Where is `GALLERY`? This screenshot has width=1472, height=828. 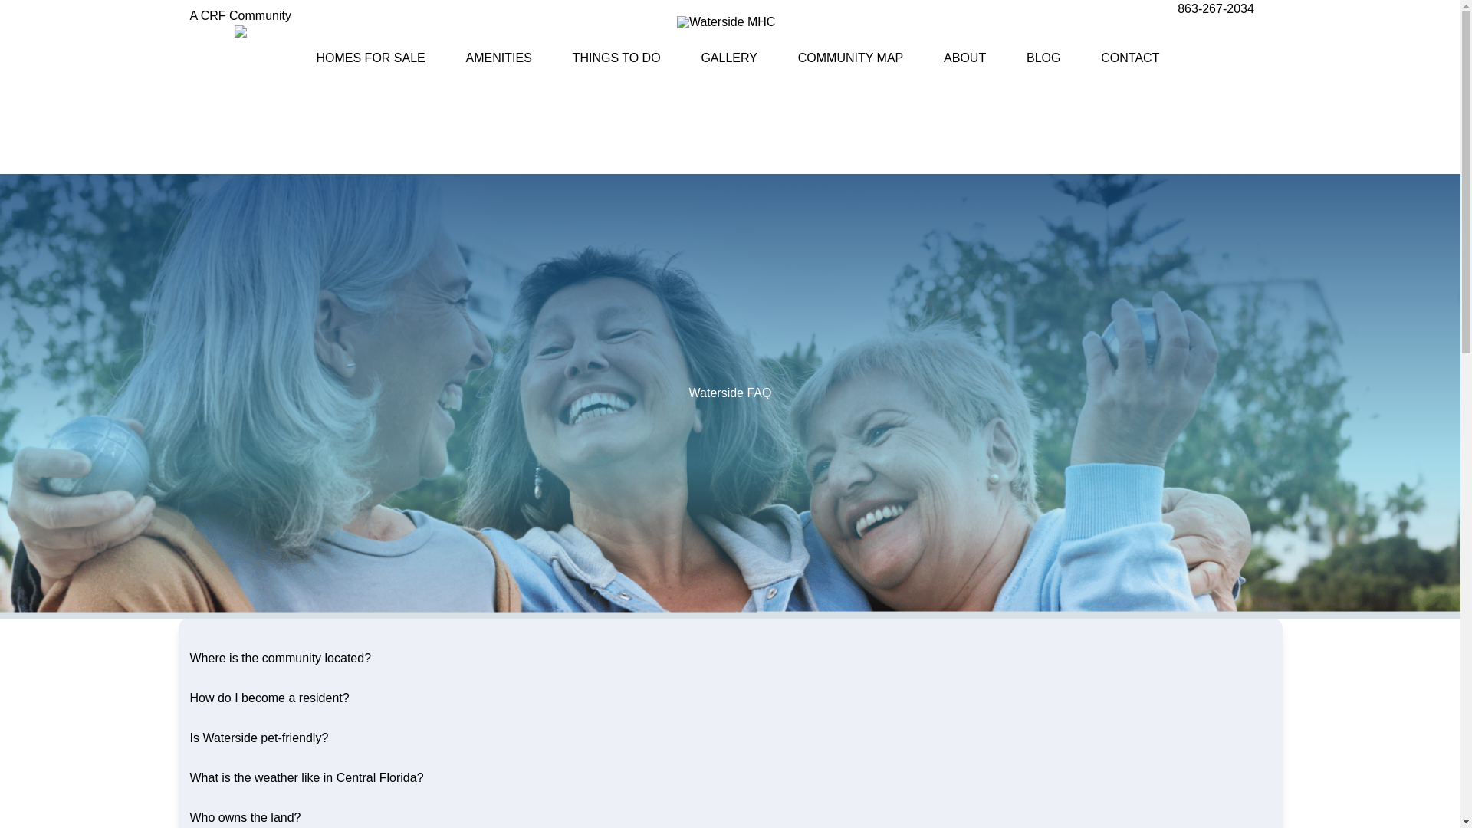 GALLERY is located at coordinates (728, 58).